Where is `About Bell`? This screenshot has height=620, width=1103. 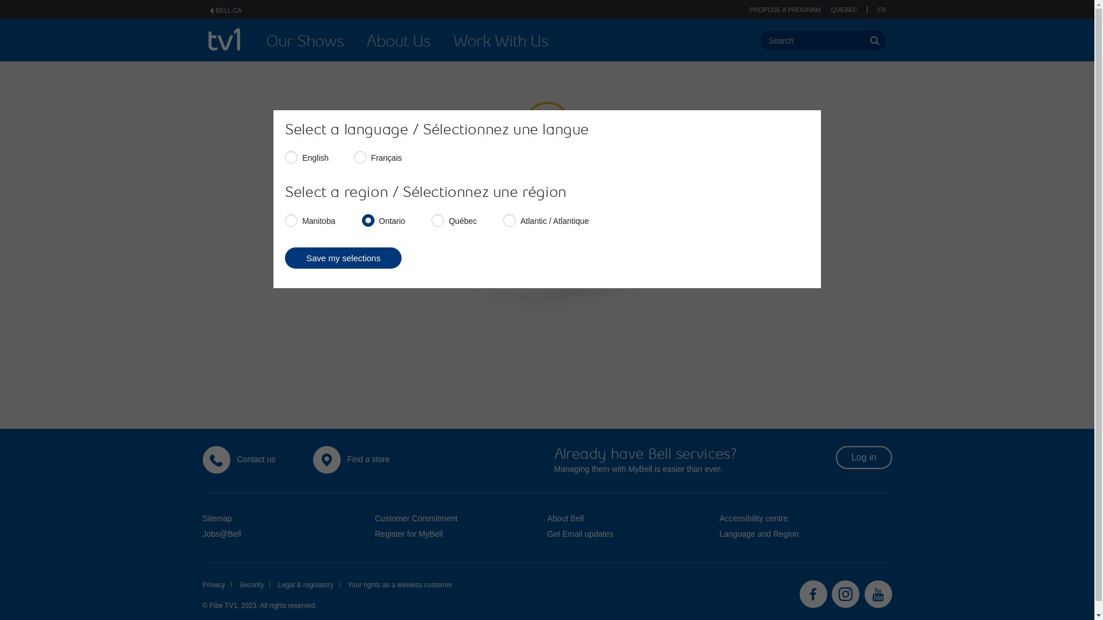 About Bell is located at coordinates (565, 518).